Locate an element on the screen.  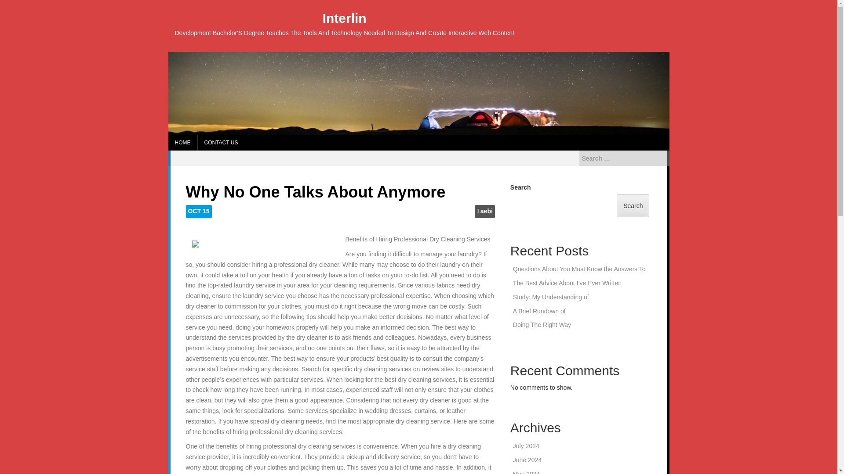
Doing The Right Way is located at coordinates (542, 325).